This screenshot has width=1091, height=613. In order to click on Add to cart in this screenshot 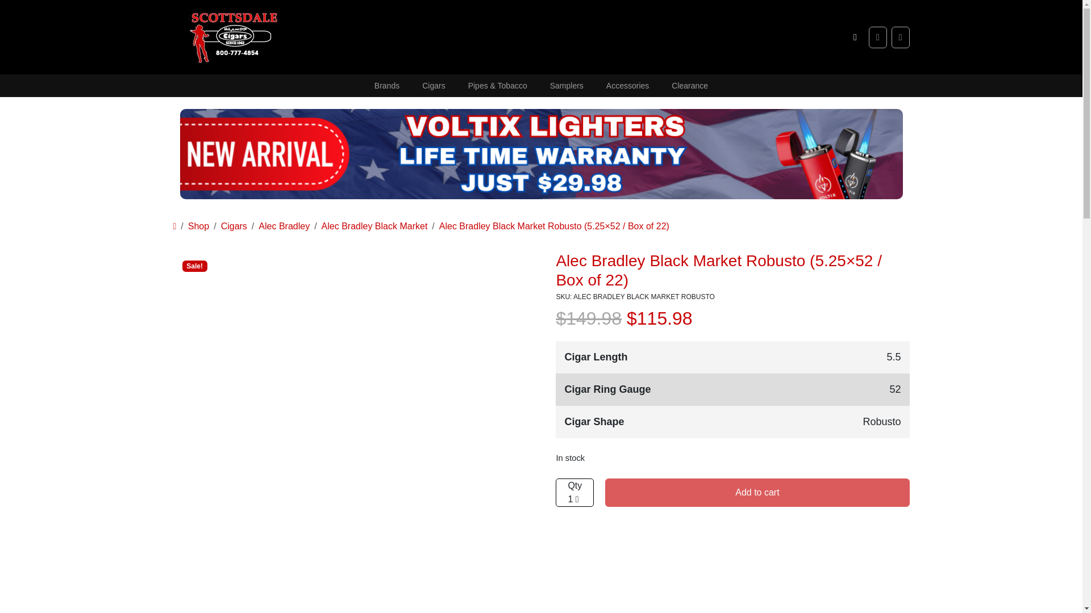, I will do `click(757, 493)`.